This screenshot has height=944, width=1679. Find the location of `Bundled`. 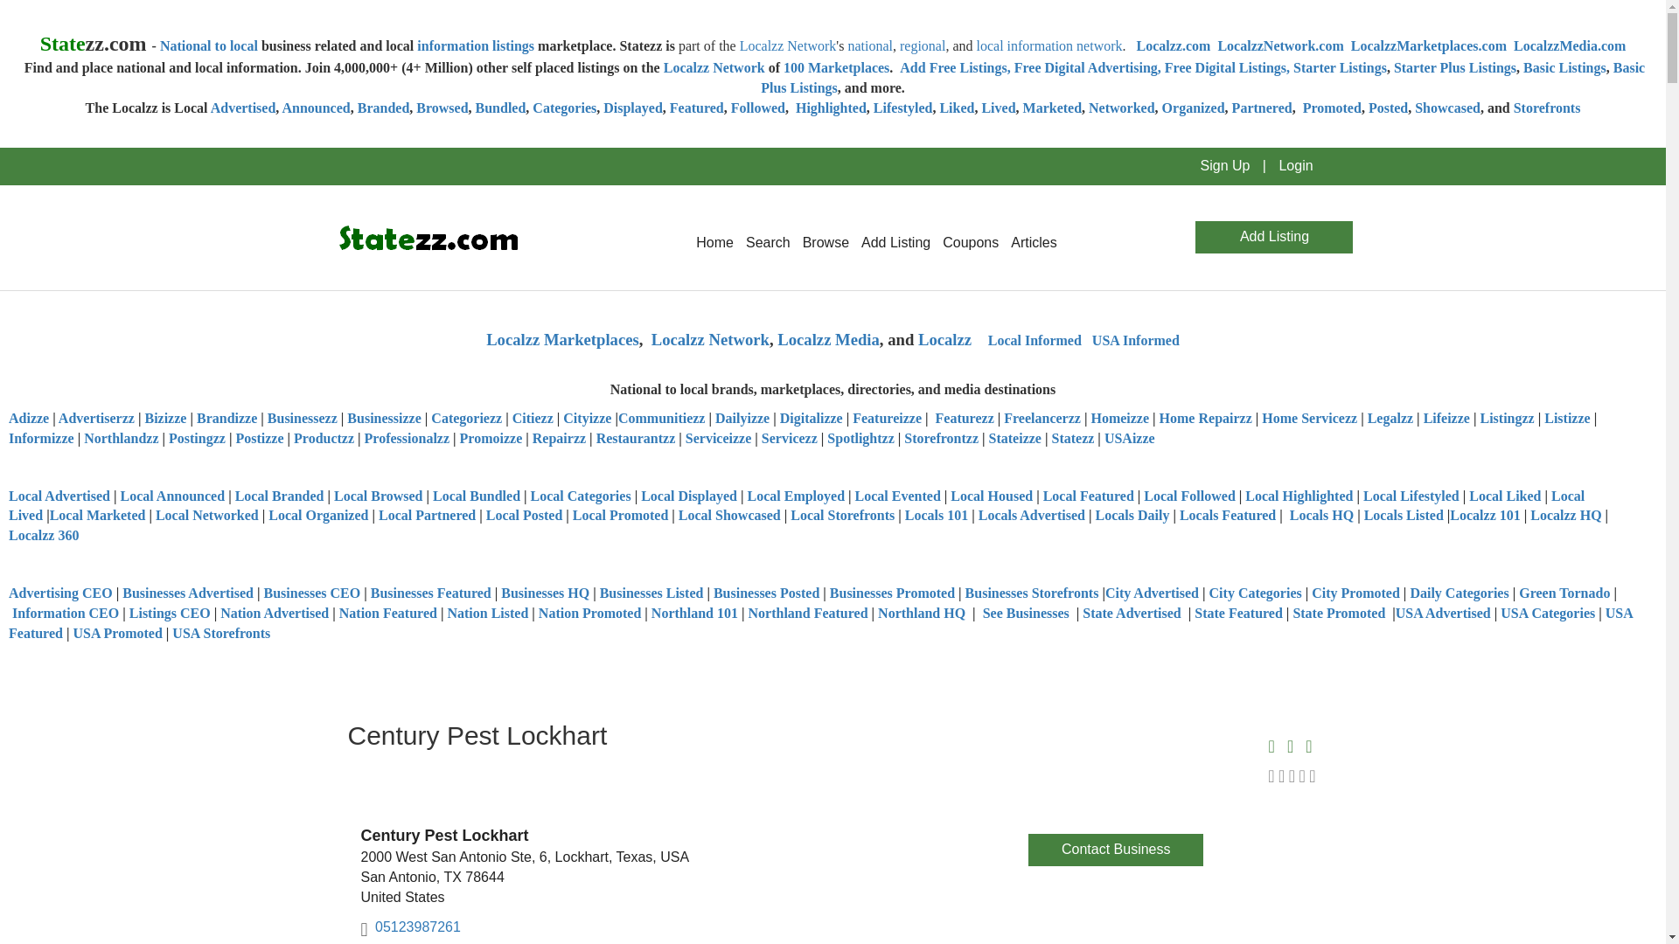

Bundled is located at coordinates (500, 107).